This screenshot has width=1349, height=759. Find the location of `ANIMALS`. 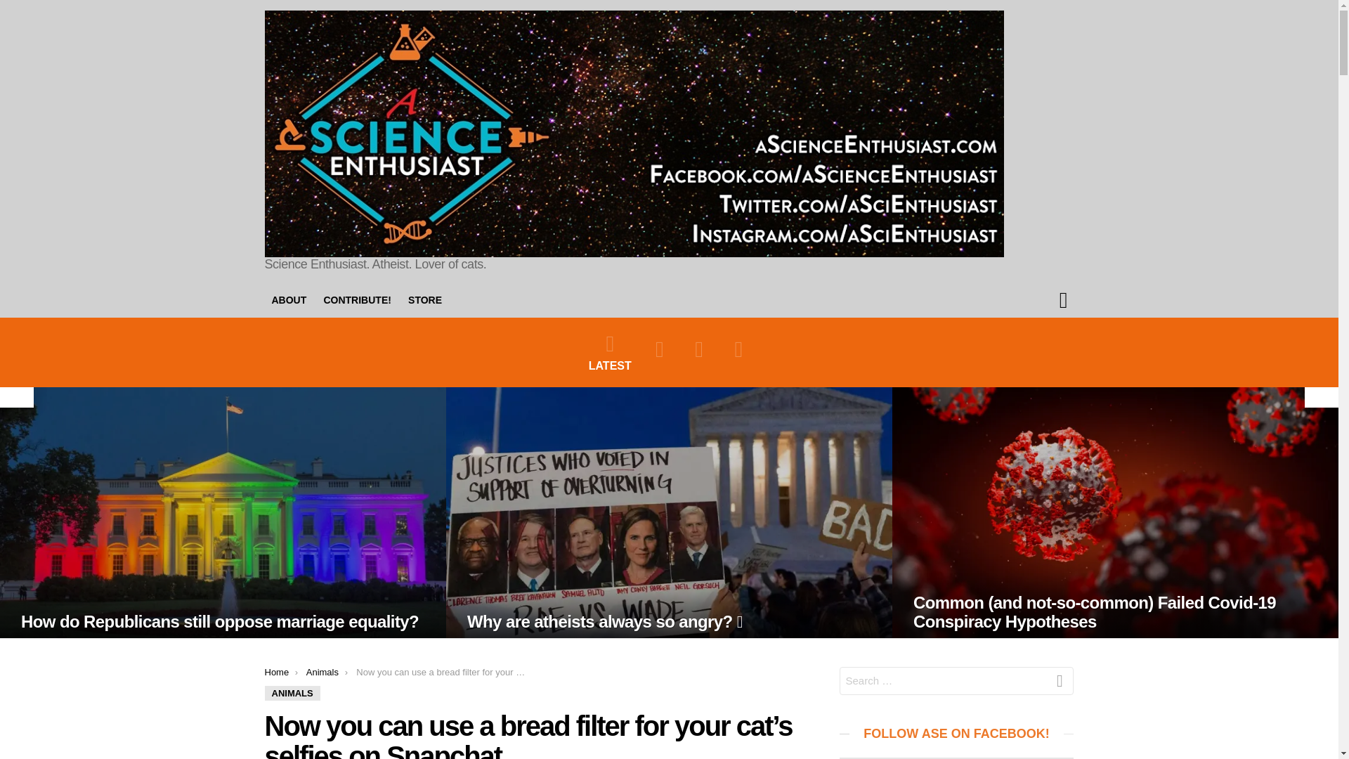

ANIMALS is located at coordinates (292, 693).